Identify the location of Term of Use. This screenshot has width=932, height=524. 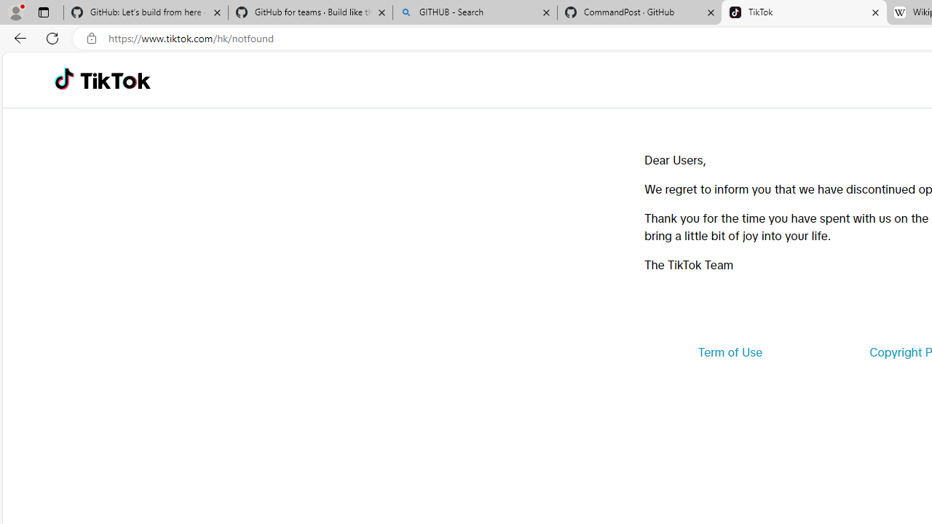
(730, 352).